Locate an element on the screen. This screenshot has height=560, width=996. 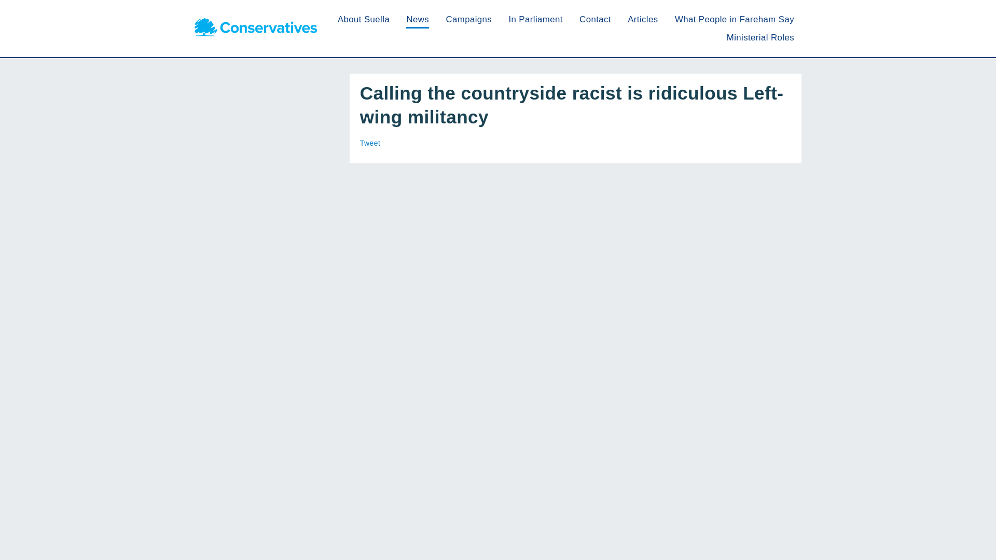
Ministerial Roles is located at coordinates (760, 37).